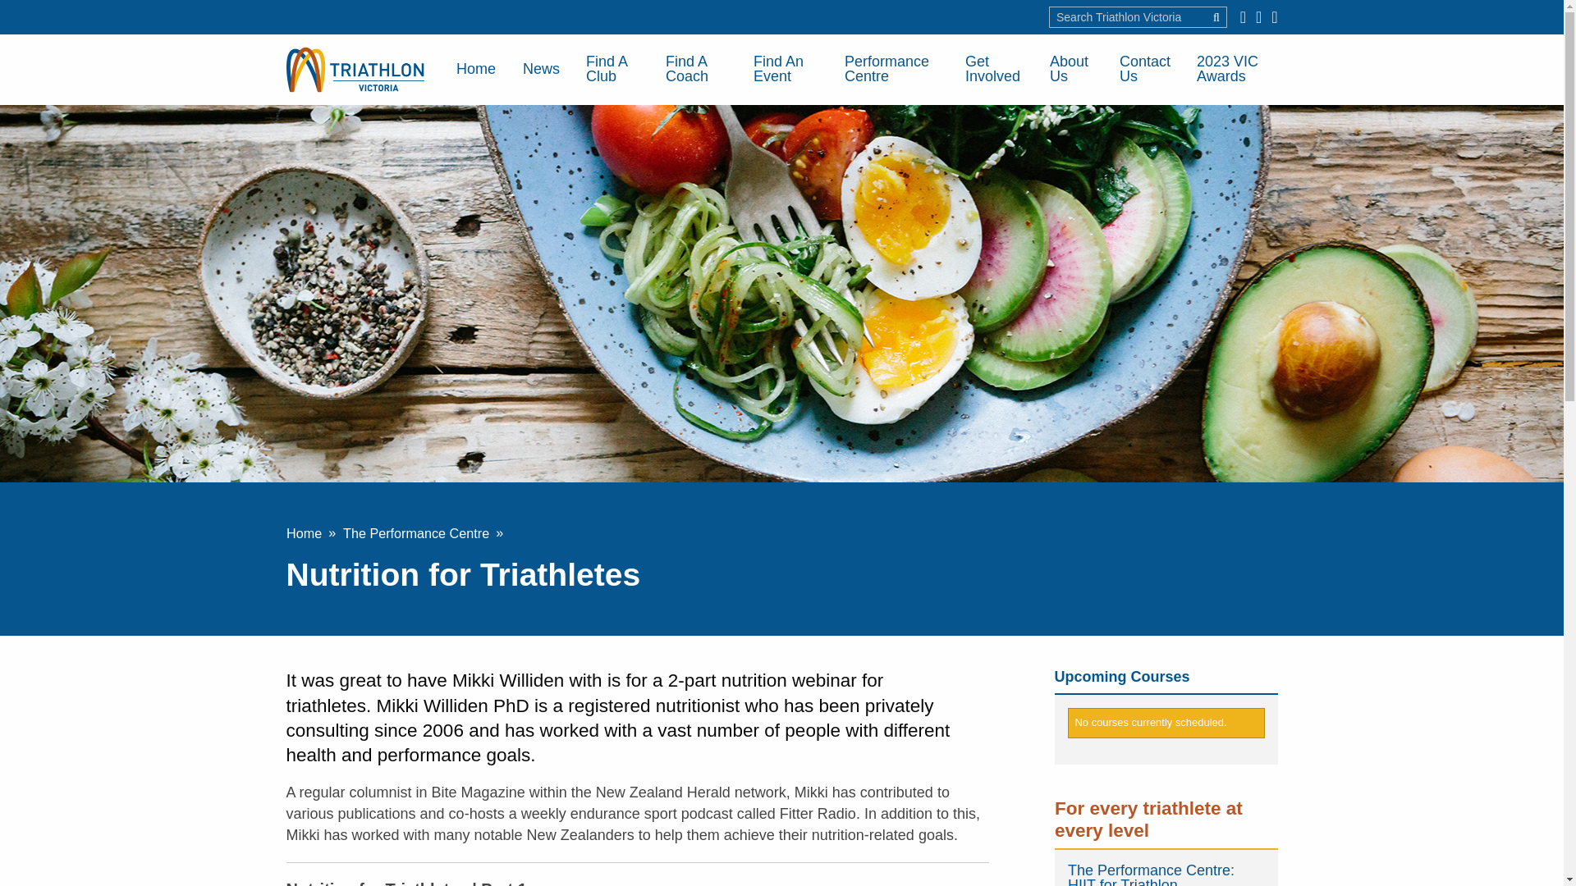  What do you see at coordinates (476, 70) in the screenshot?
I see `Home` at bounding box center [476, 70].